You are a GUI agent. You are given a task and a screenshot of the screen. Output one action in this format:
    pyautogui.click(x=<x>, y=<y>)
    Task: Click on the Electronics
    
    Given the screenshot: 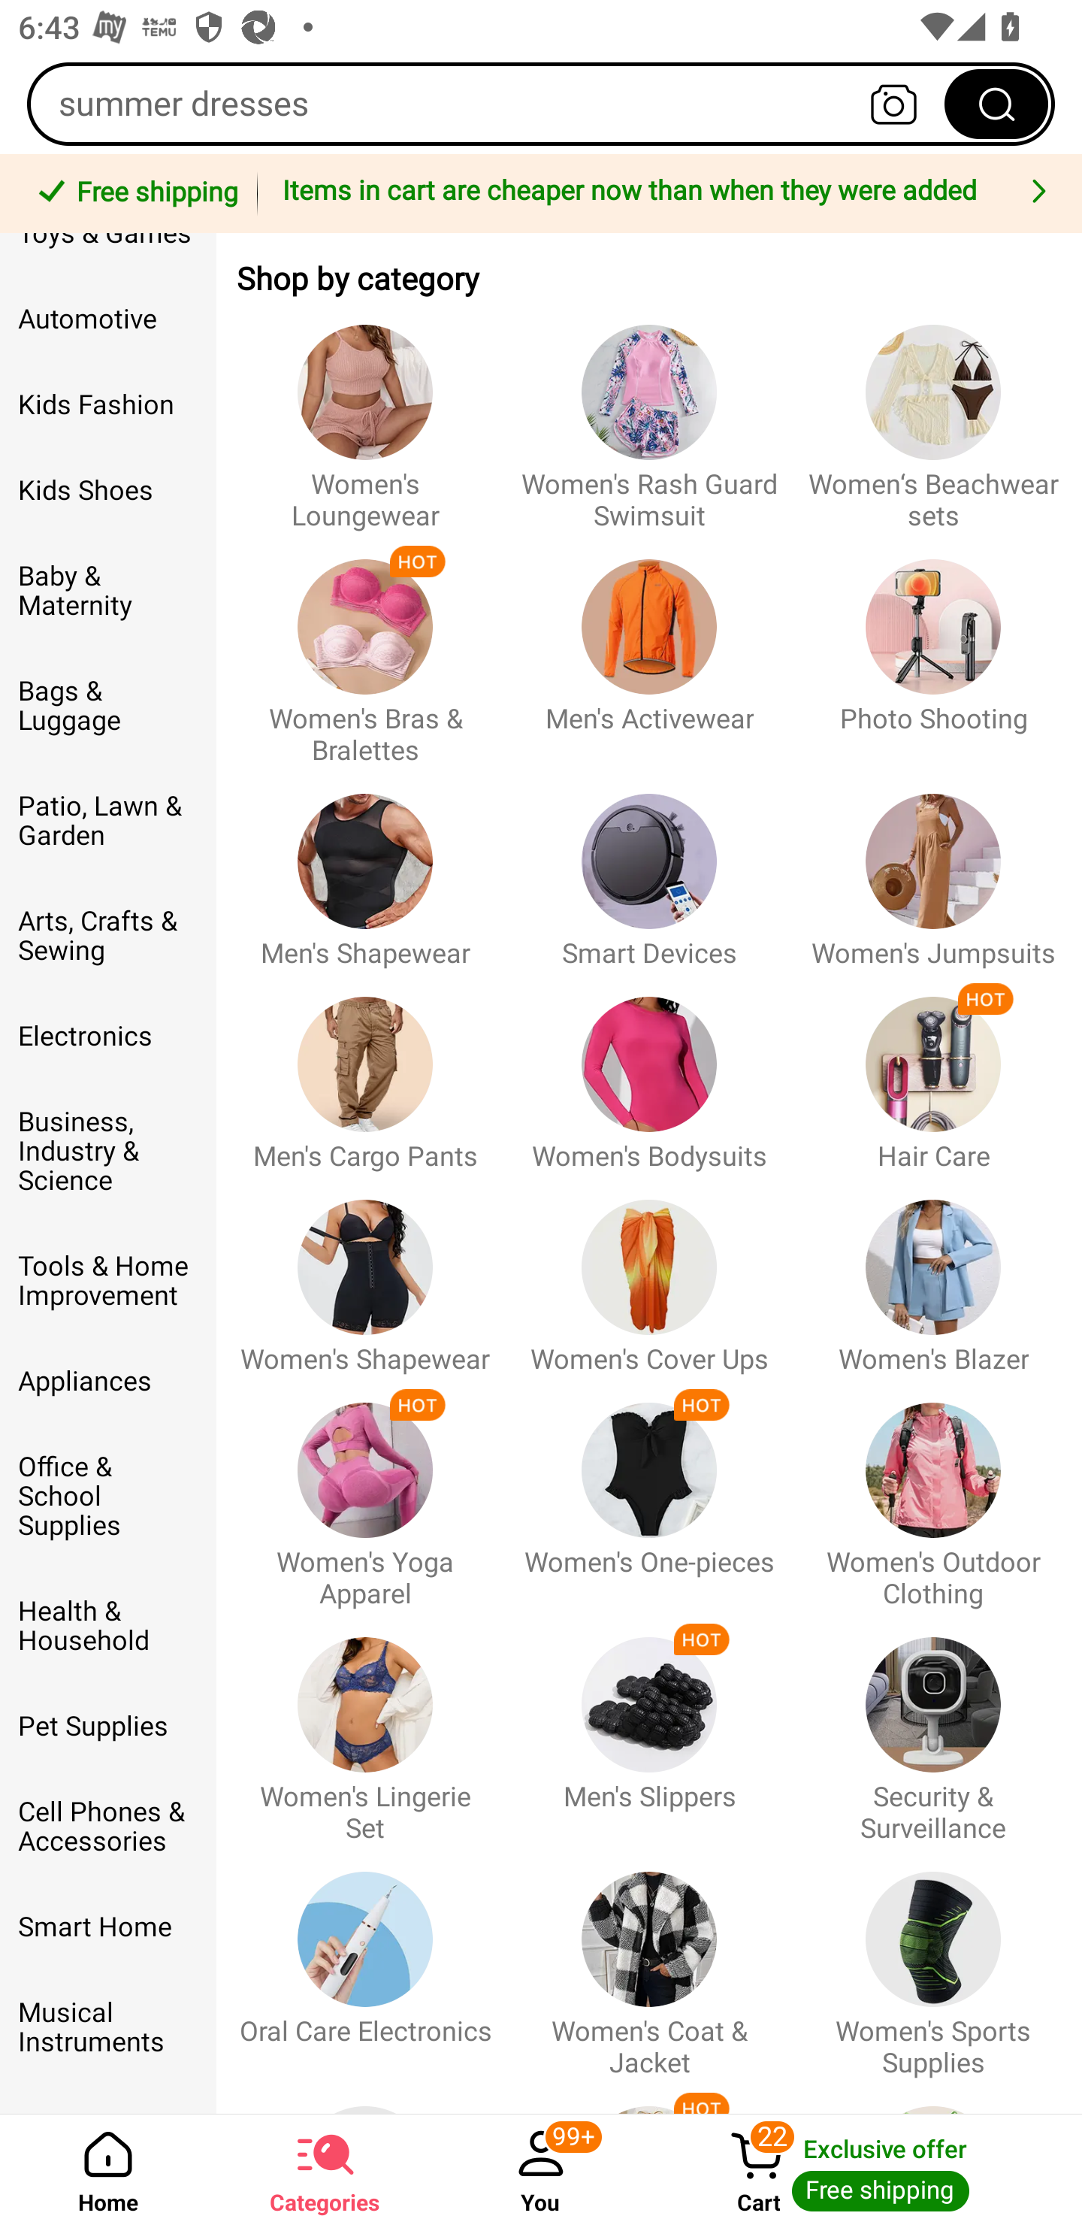 What is the action you would take?
    pyautogui.click(x=108, y=1037)
    